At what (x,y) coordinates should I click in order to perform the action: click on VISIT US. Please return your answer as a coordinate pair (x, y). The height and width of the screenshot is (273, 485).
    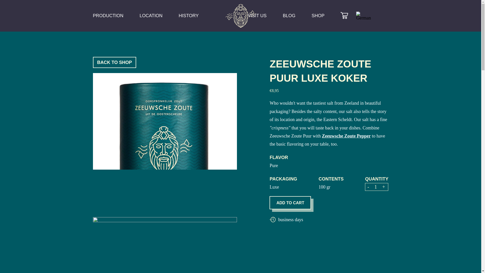
    Looking at the image, I should click on (257, 16).